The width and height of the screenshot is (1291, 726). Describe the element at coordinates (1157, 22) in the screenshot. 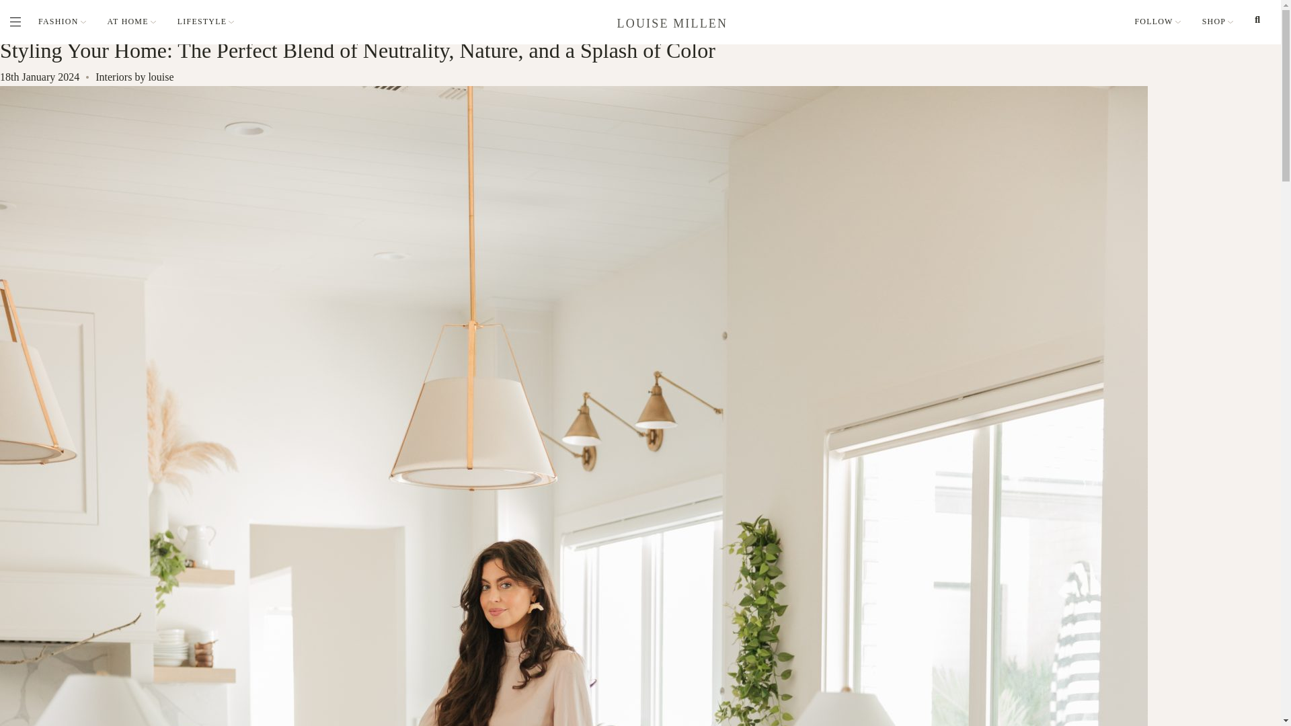

I see `FOLLOW` at that location.